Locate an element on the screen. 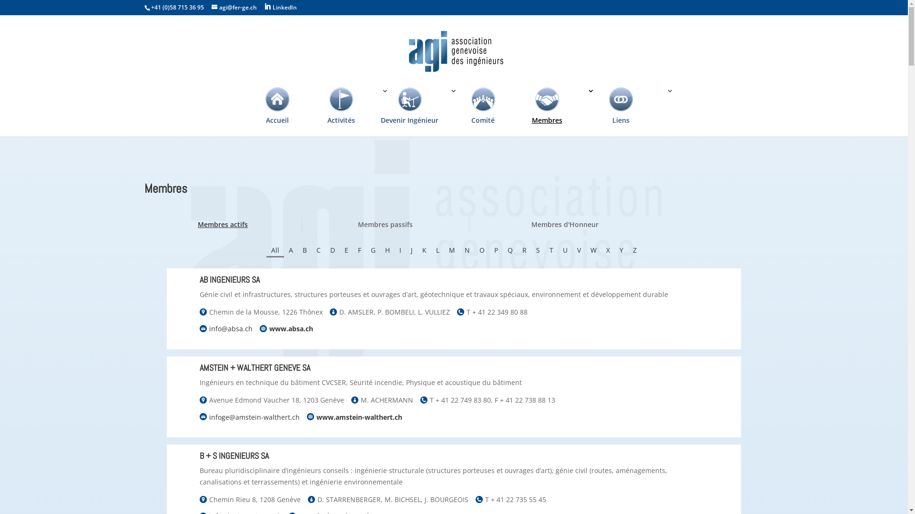  www.absa.ch is located at coordinates (291, 328).